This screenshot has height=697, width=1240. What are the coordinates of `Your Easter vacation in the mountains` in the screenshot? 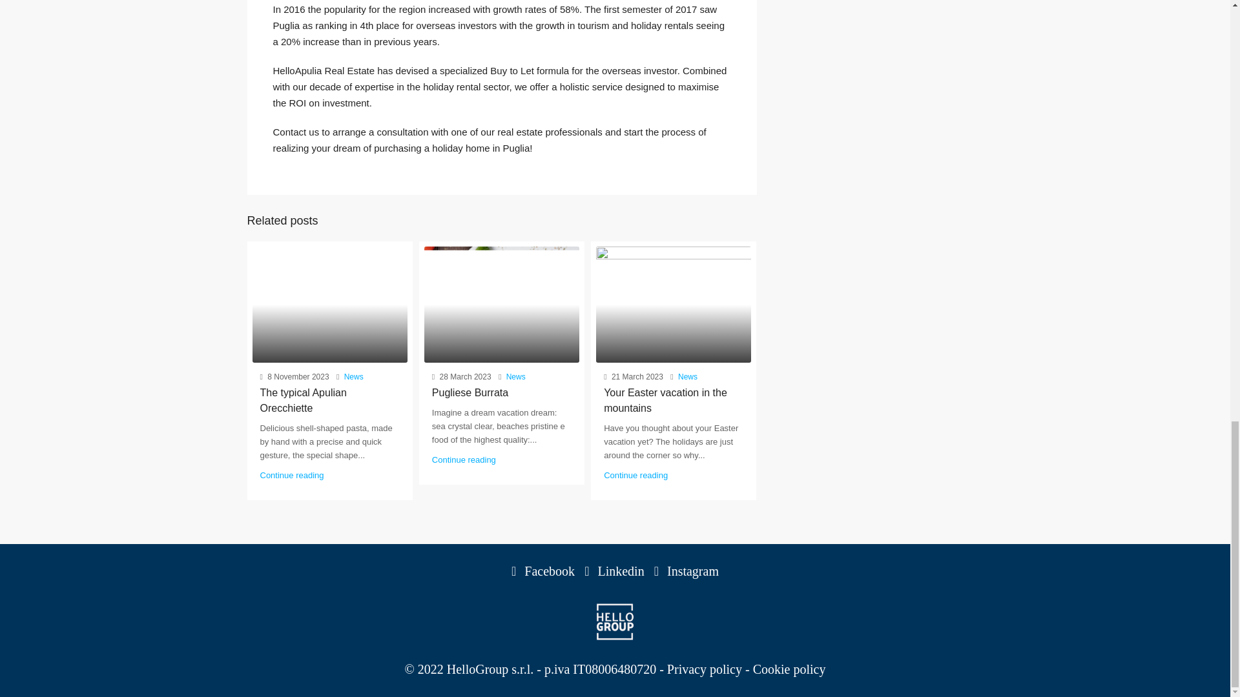 It's located at (665, 400).